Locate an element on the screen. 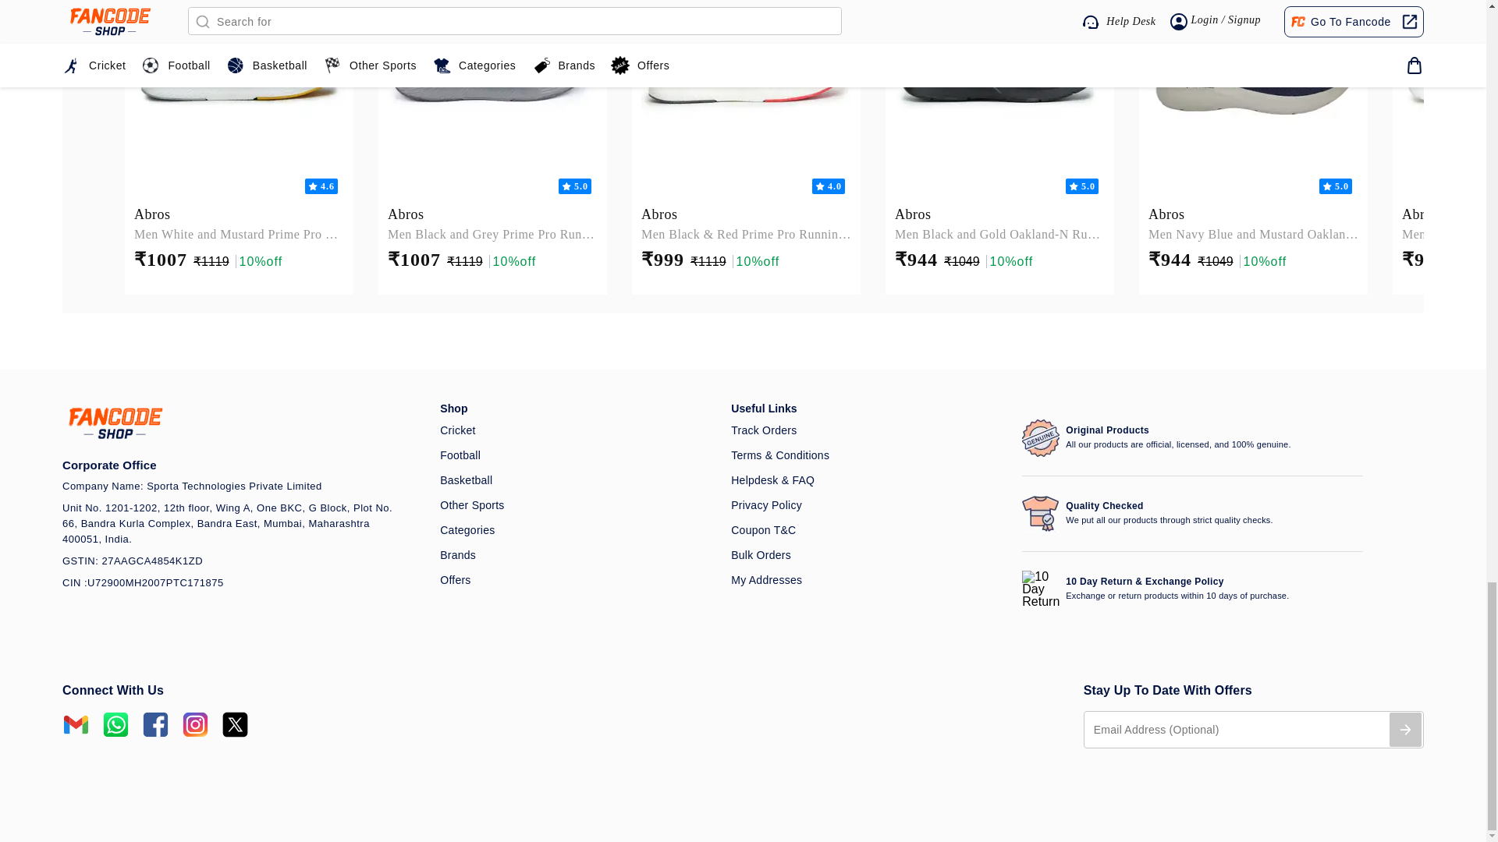 The height and width of the screenshot is (842, 1498). Track Orders is located at coordinates (867, 430).